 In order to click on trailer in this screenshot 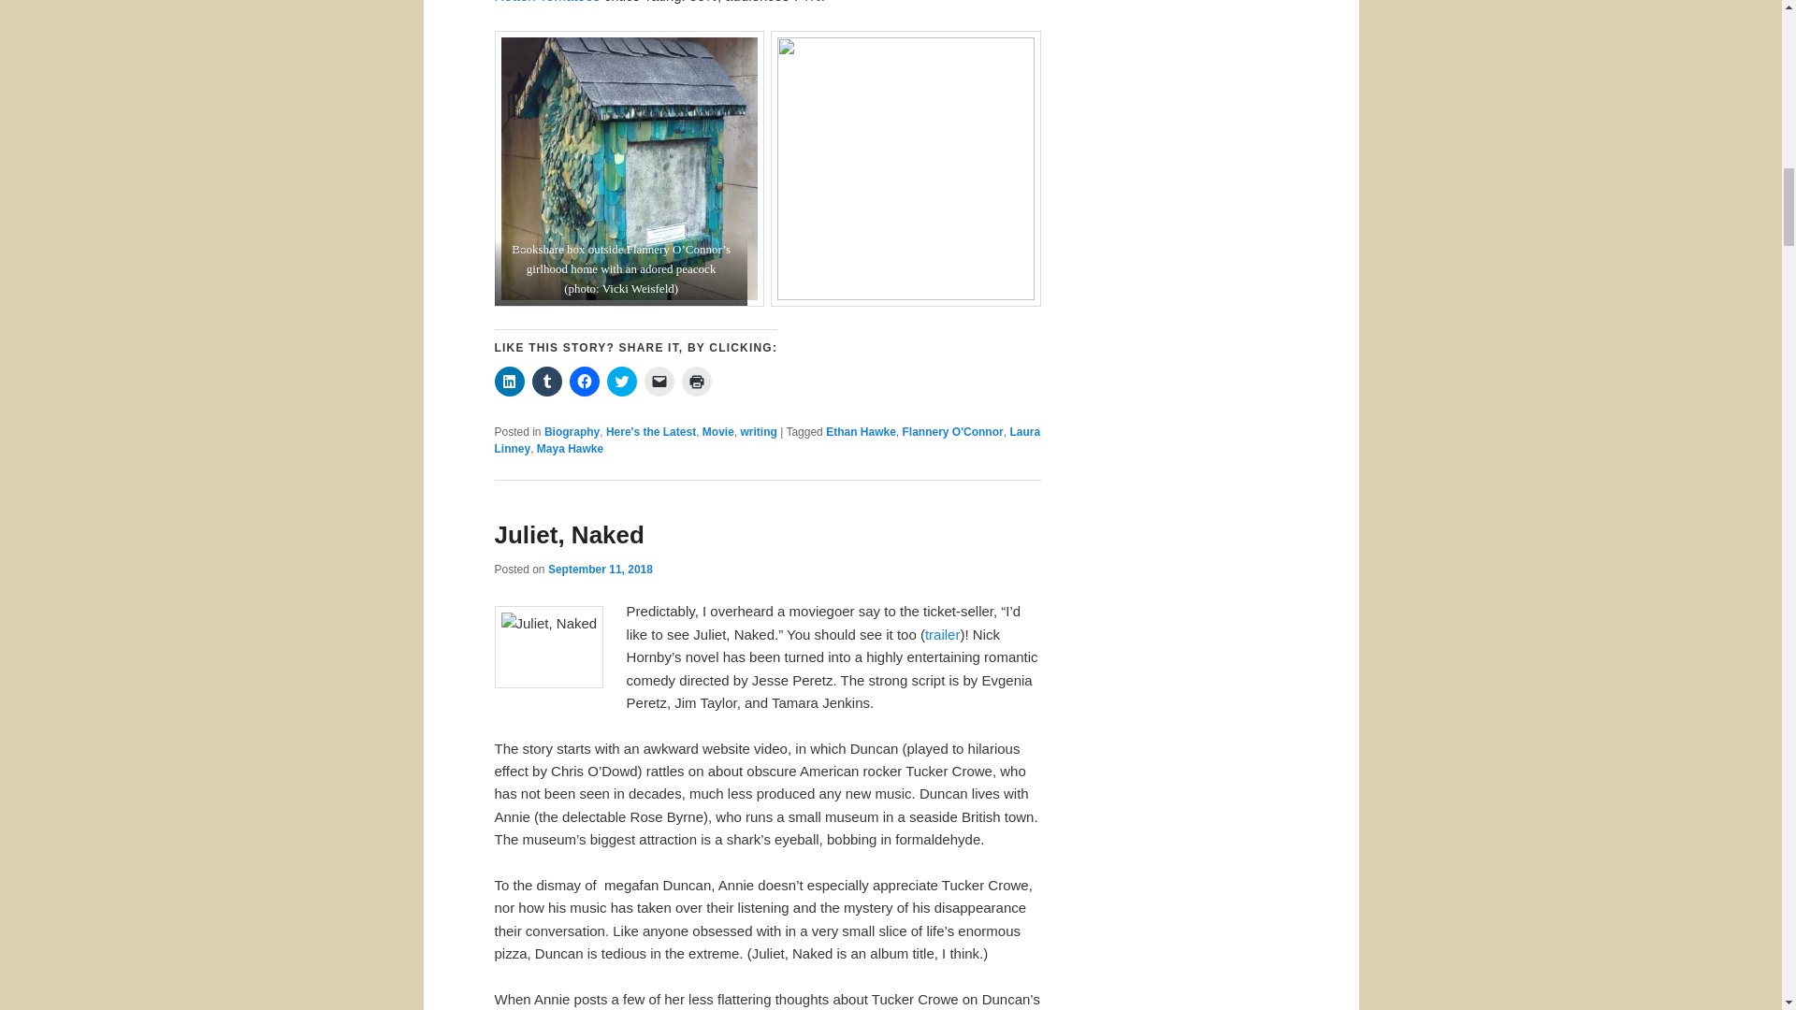, I will do `click(943, 634)`.